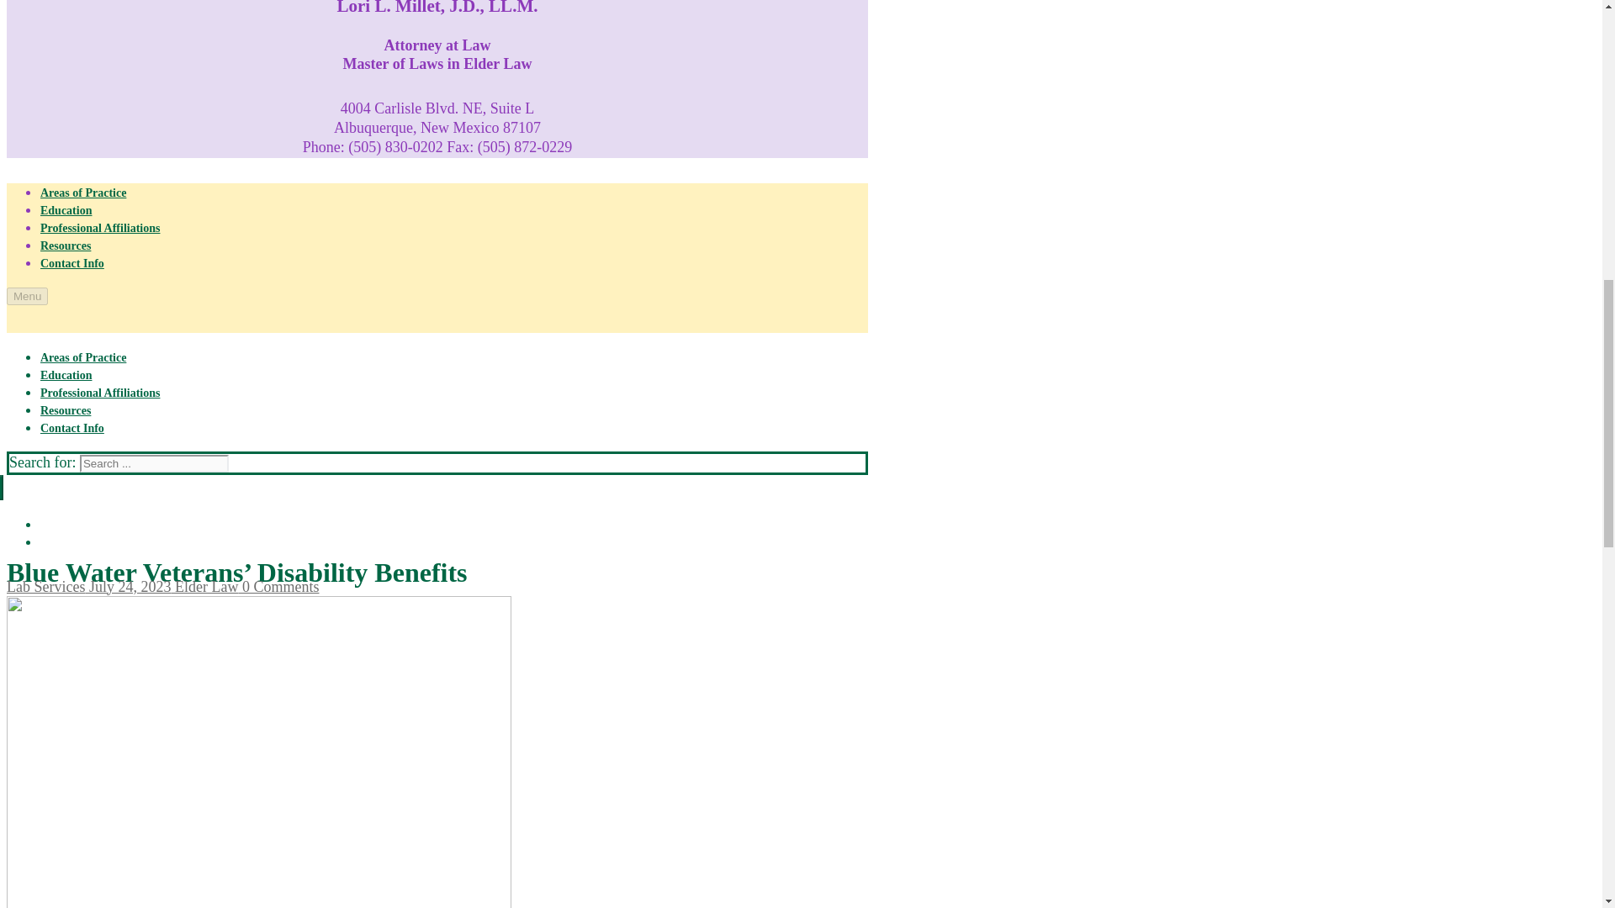 This screenshot has height=908, width=1615. Describe the element at coordinates (100, 393) in the screenshot. I see `Professional Affiliations` at that location.